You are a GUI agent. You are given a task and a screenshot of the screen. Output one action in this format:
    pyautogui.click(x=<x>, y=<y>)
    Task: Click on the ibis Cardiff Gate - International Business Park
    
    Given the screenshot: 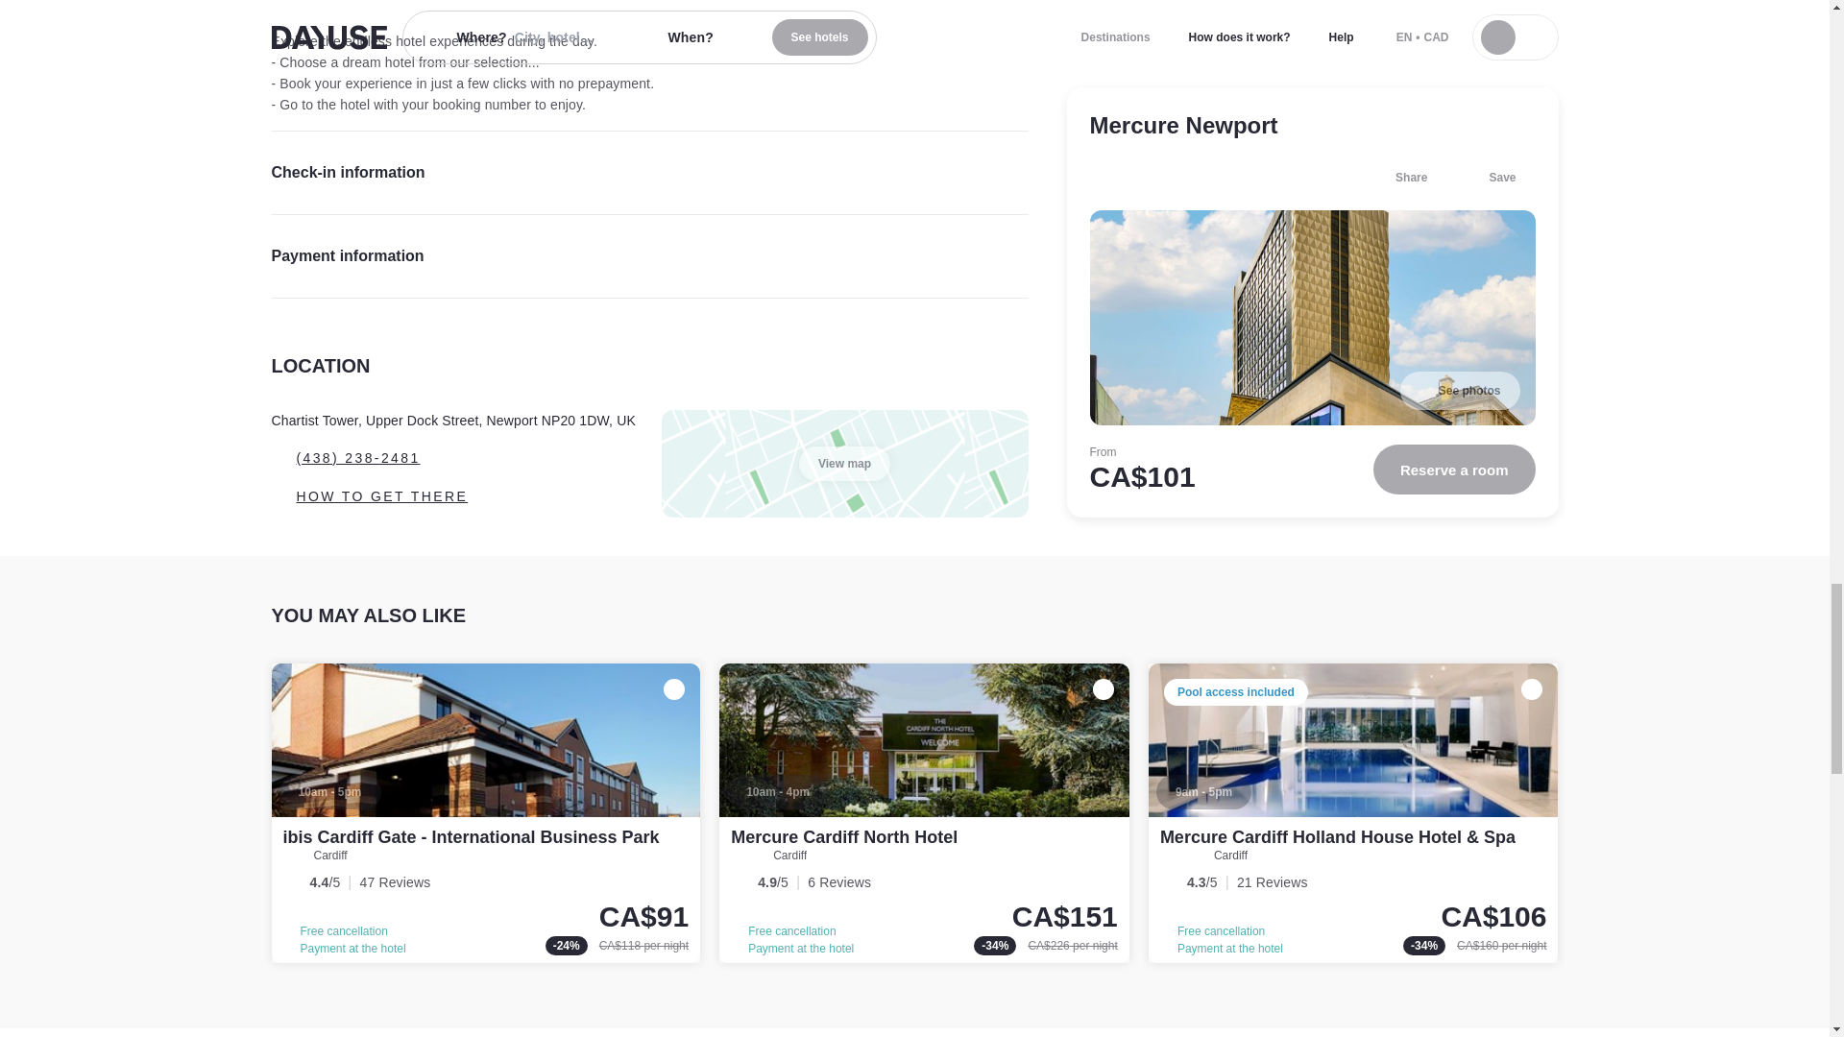 What is the action you would take?
    pyautogui.click(x=470, y=837)
    